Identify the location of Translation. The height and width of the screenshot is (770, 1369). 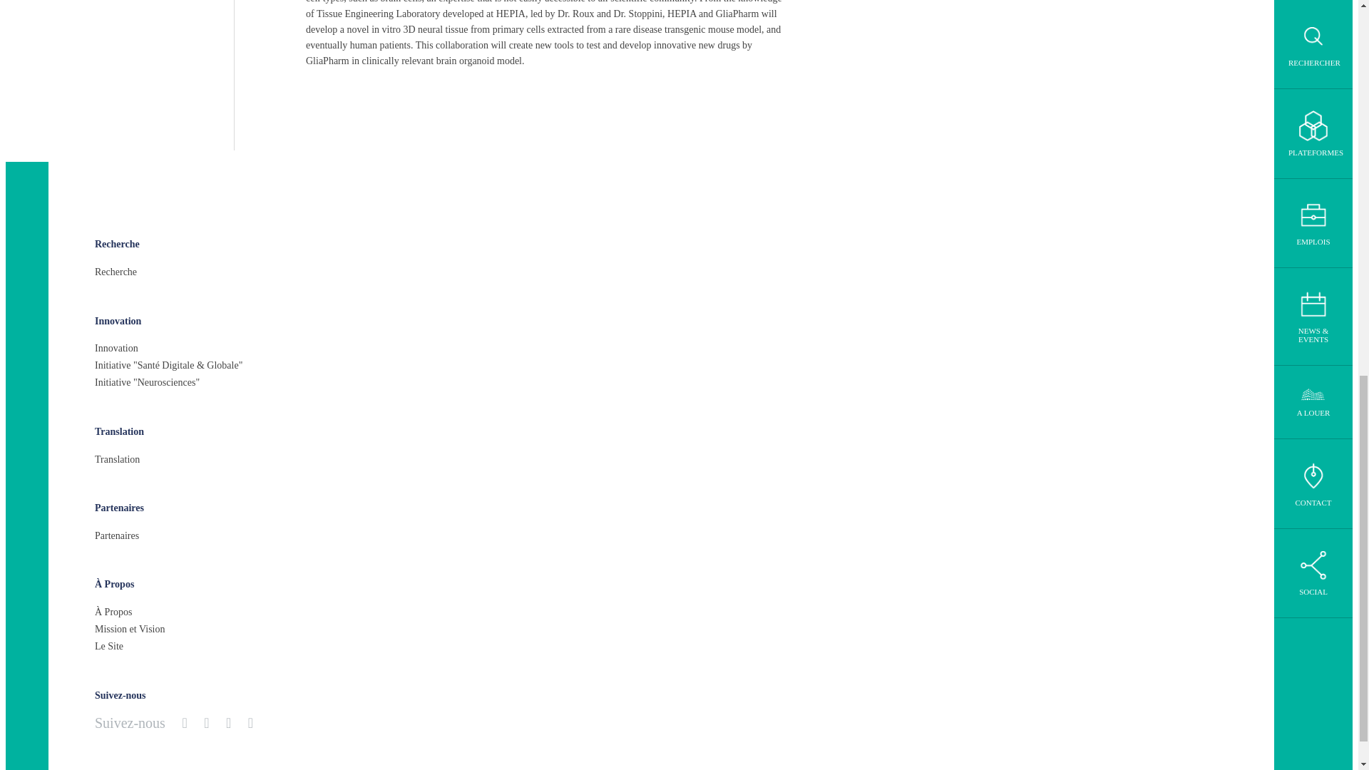
(118, 432).